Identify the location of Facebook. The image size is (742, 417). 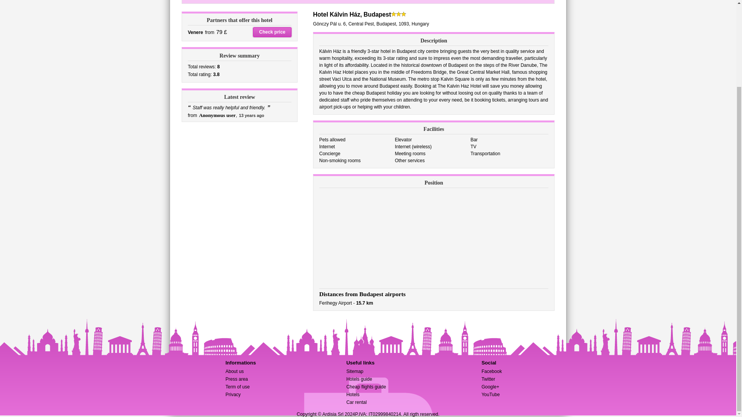
(492, 371).